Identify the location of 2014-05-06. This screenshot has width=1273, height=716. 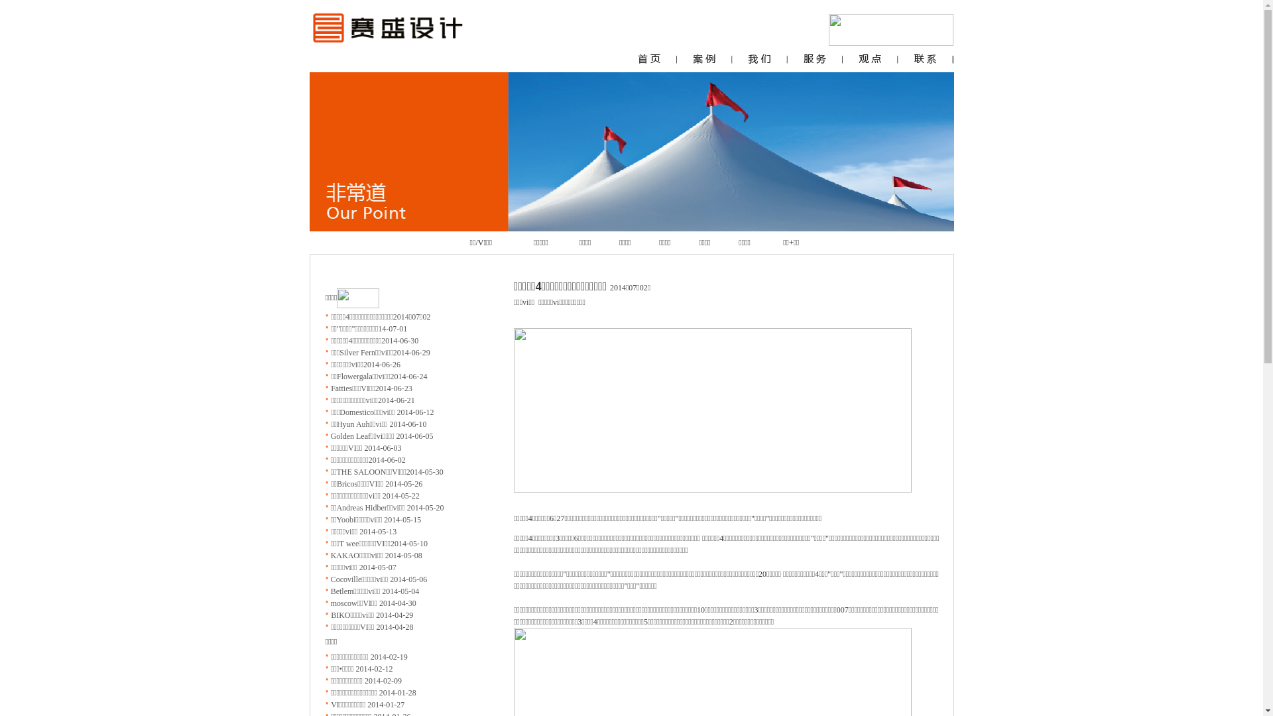
(407, 579).